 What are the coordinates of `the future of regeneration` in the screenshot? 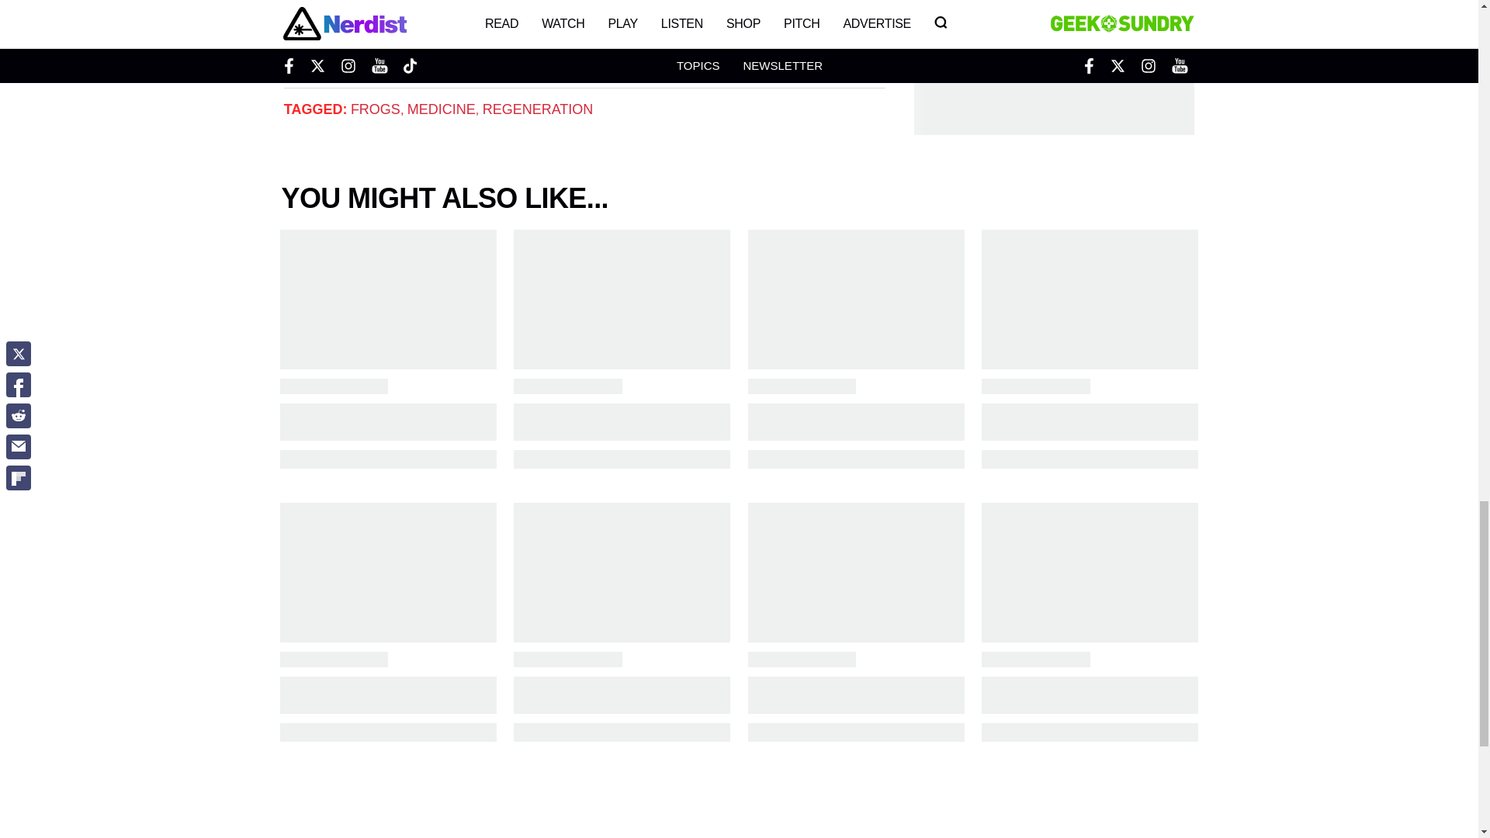 It's located at (399, 54).